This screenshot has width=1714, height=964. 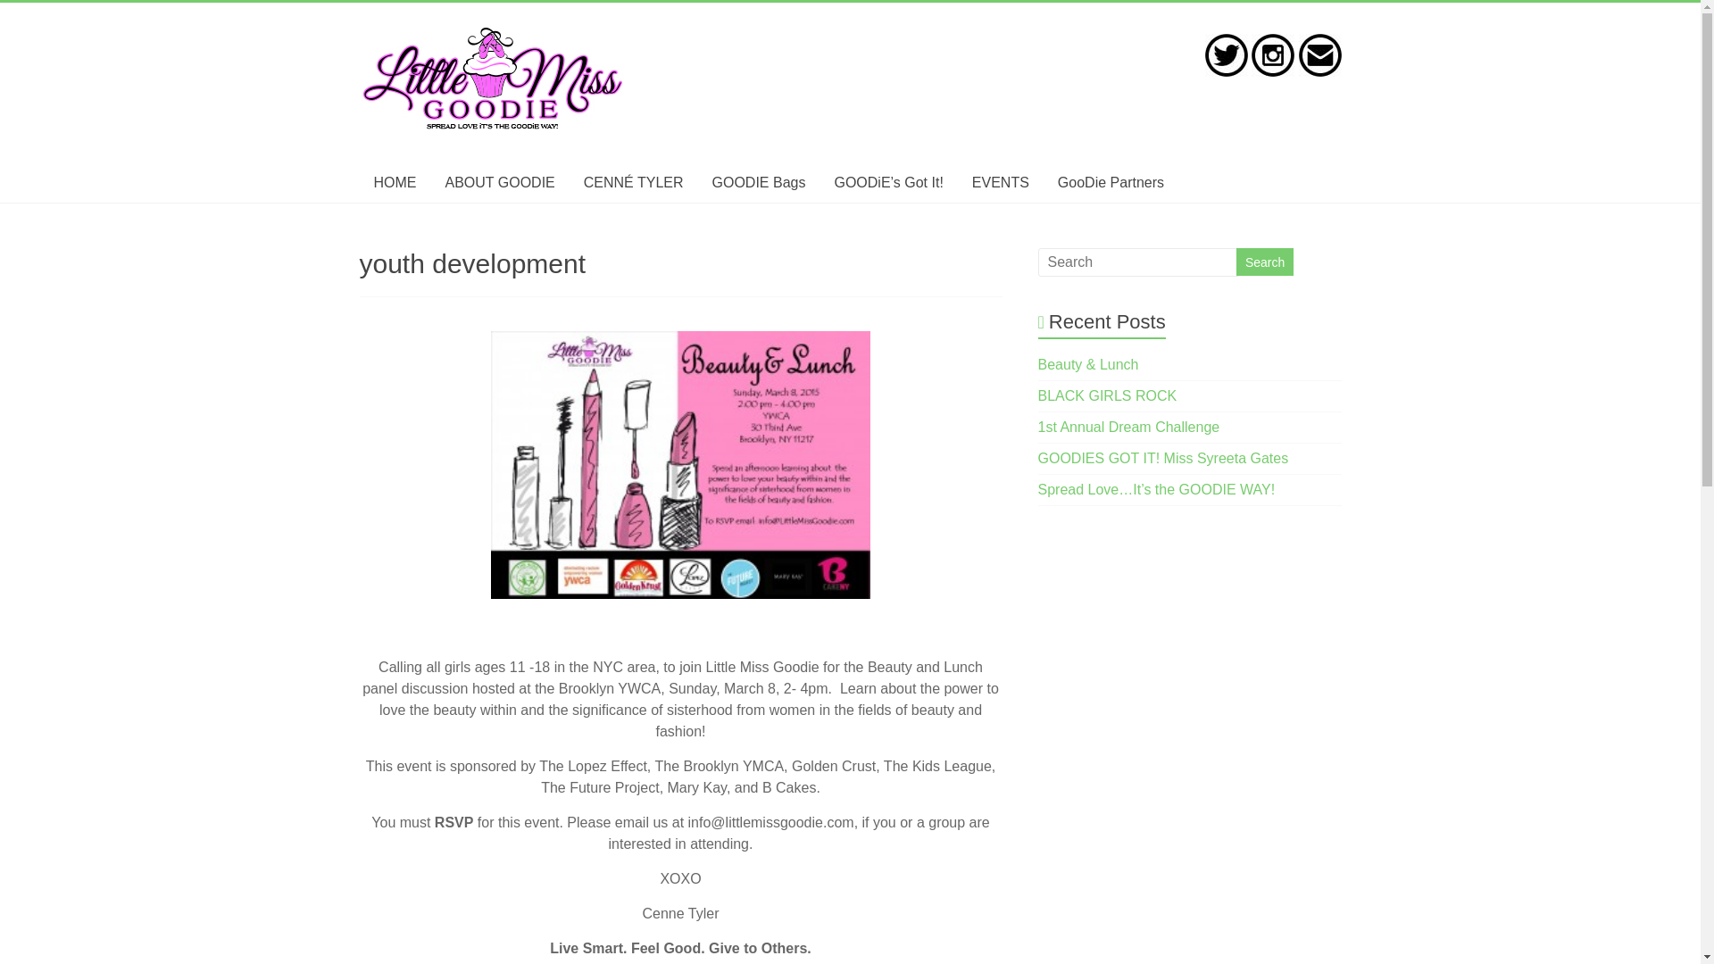 What do you see at coordinates (1111, 182) in the screenshot?
I see `GooDie Partners` at bounding box center [1111, 182].